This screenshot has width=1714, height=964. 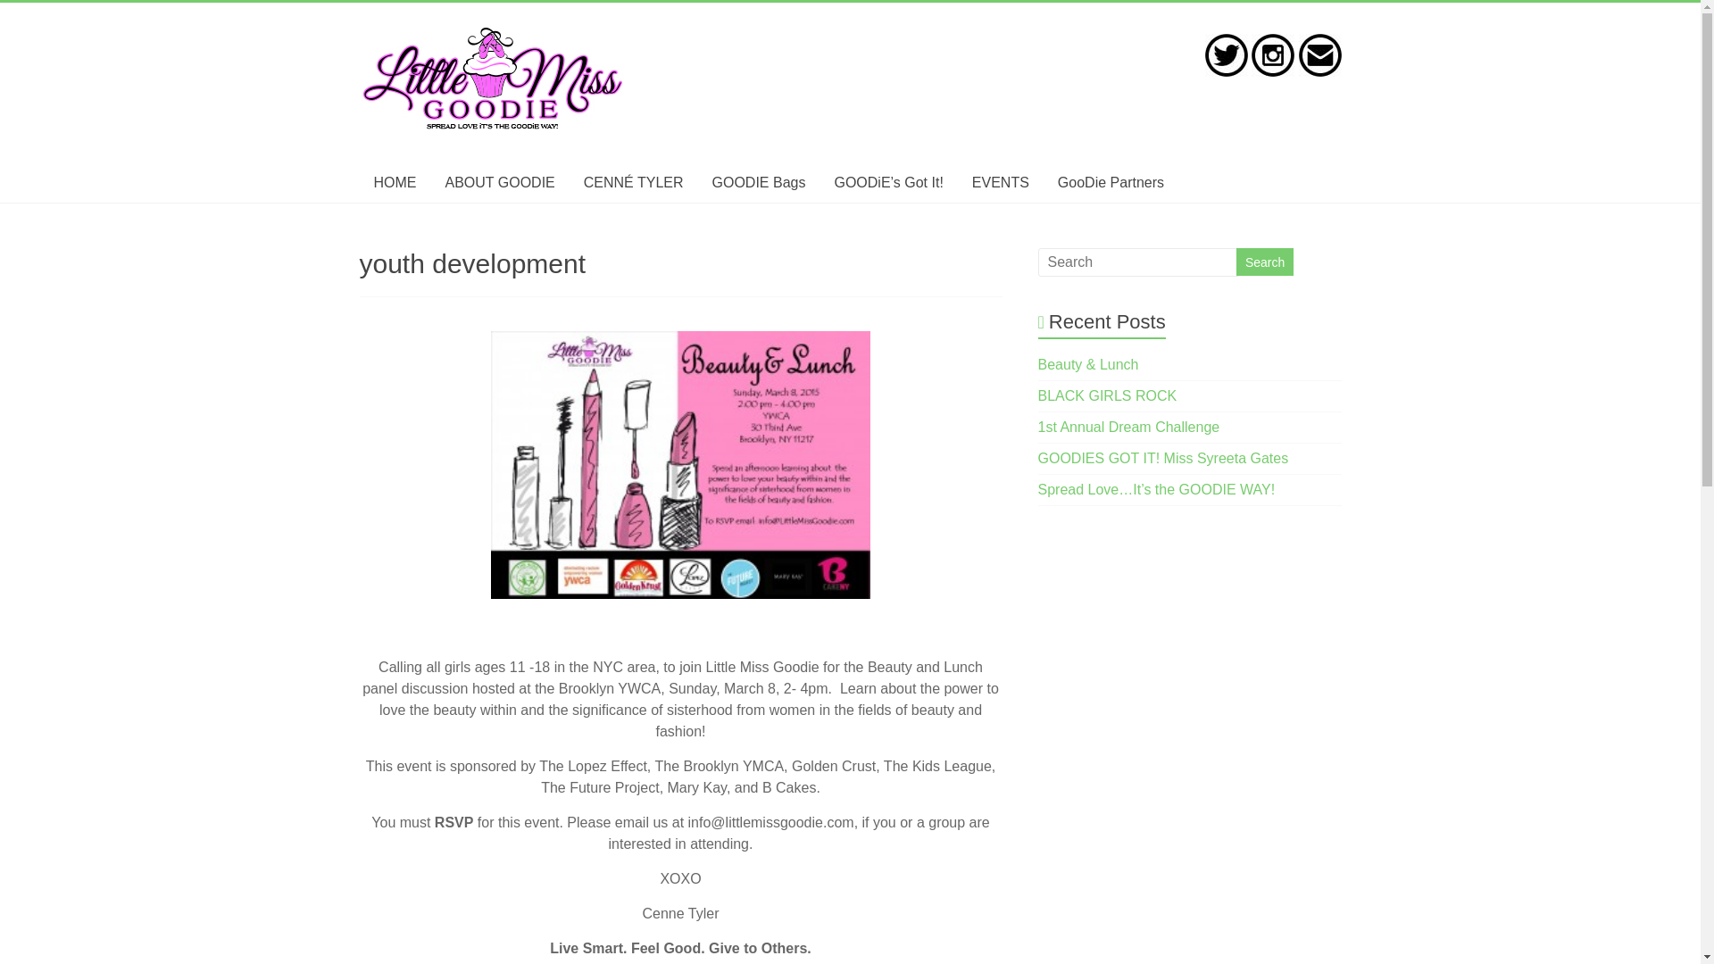 What do you see at coordinates (1111, 182) in the screenshot?
I see `GooDie Partners` at bounding box center [1111, 182].